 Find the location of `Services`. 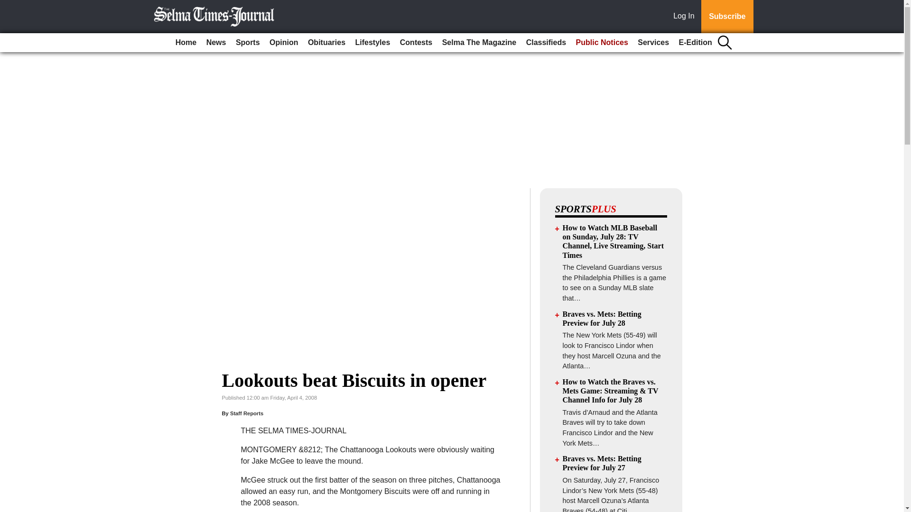

Services is located at coordinates (653, 43).